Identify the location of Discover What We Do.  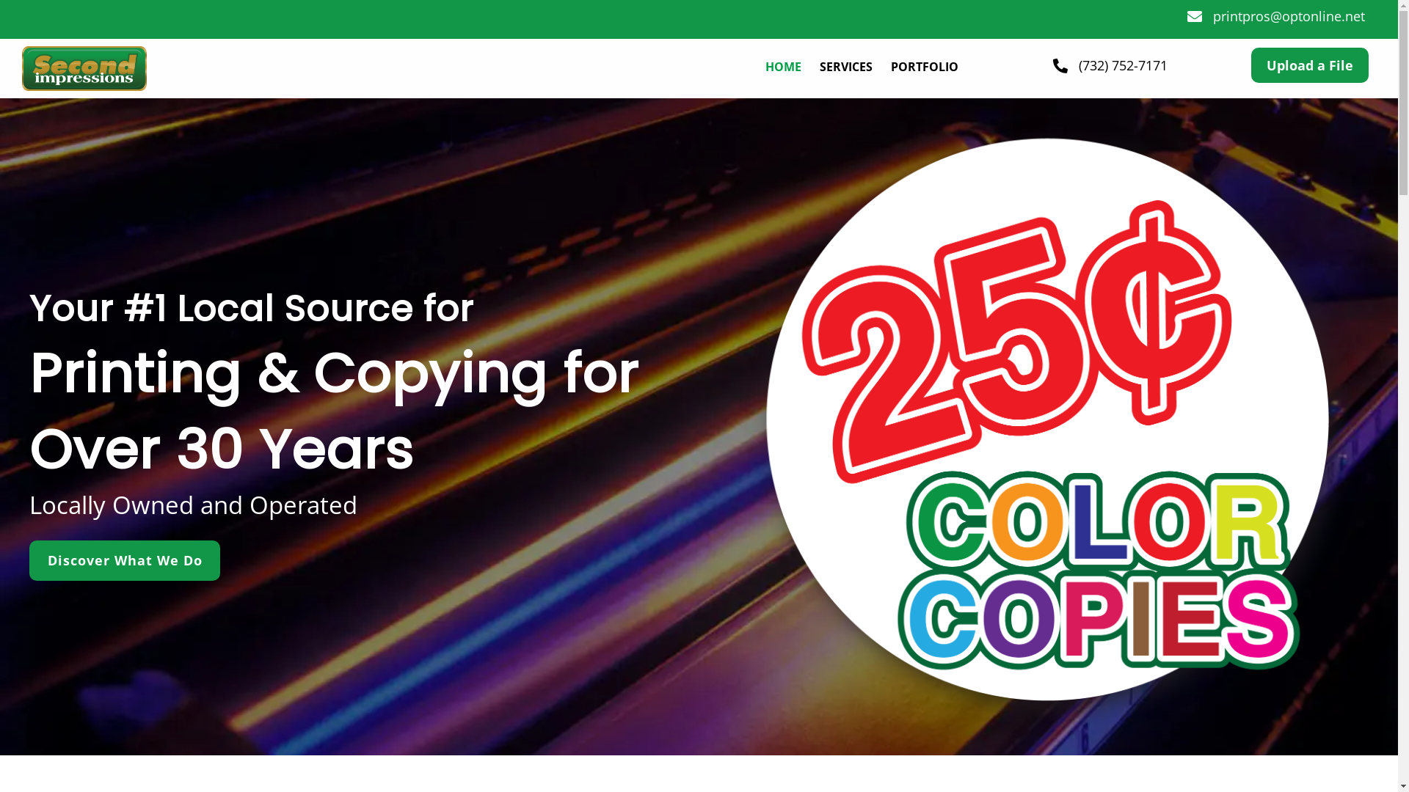
(125, 560).